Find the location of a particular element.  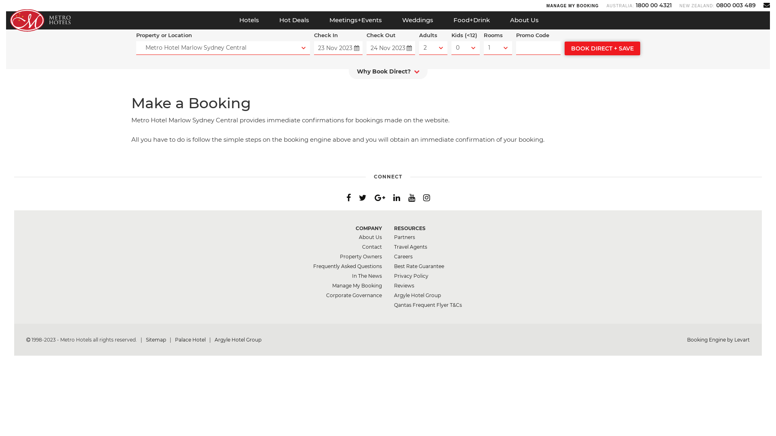

Manage My Booking is located at coordinates (357, 286).